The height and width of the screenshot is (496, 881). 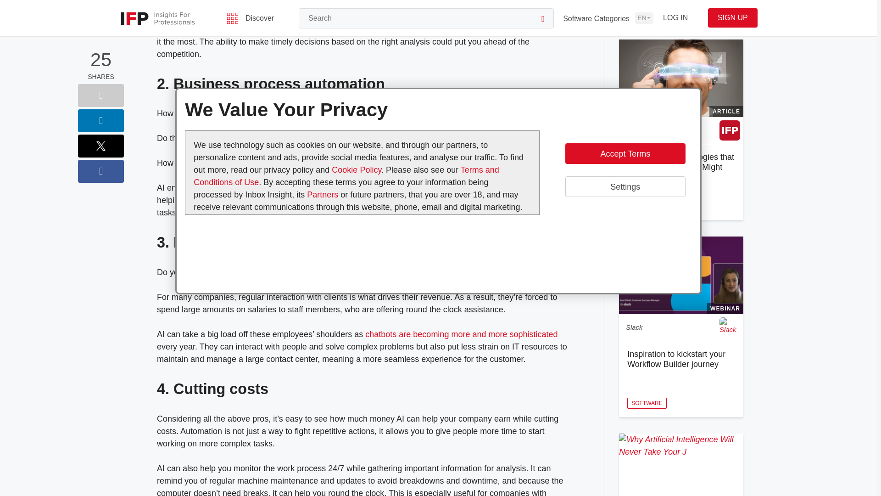 What do you see at coordinates (251, 187) in the screenshot?
I see `The 7 Benefits of Business Process Automation` at bounding box center [251, 187].